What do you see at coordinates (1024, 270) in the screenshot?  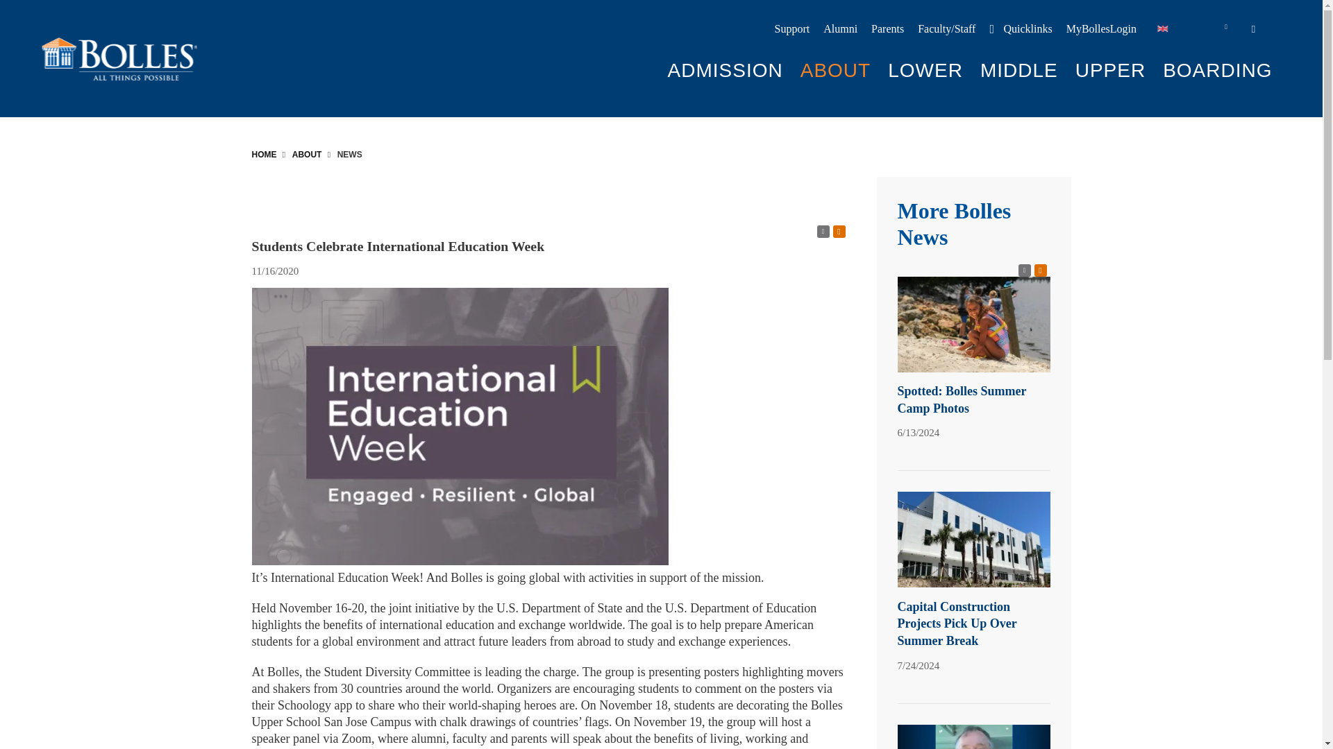 I see `RSS` at bounding box center [1024, 270].